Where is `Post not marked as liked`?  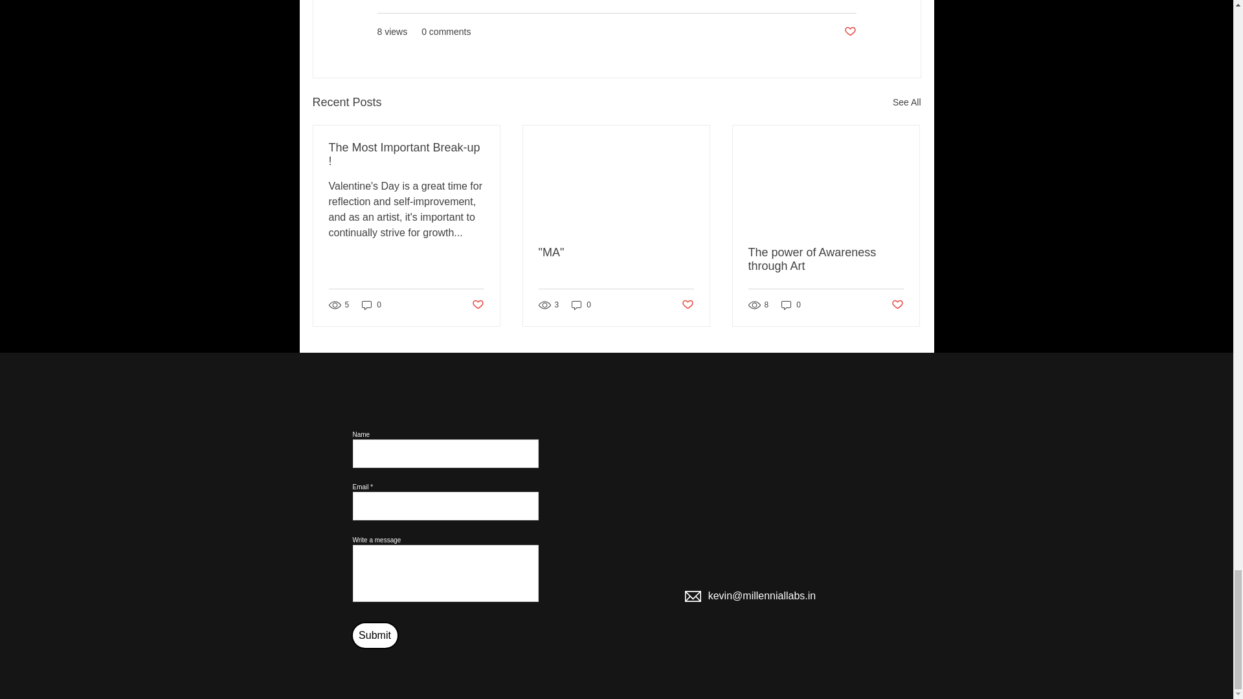
Post not marked as liked is located at coordinates (688, 305).